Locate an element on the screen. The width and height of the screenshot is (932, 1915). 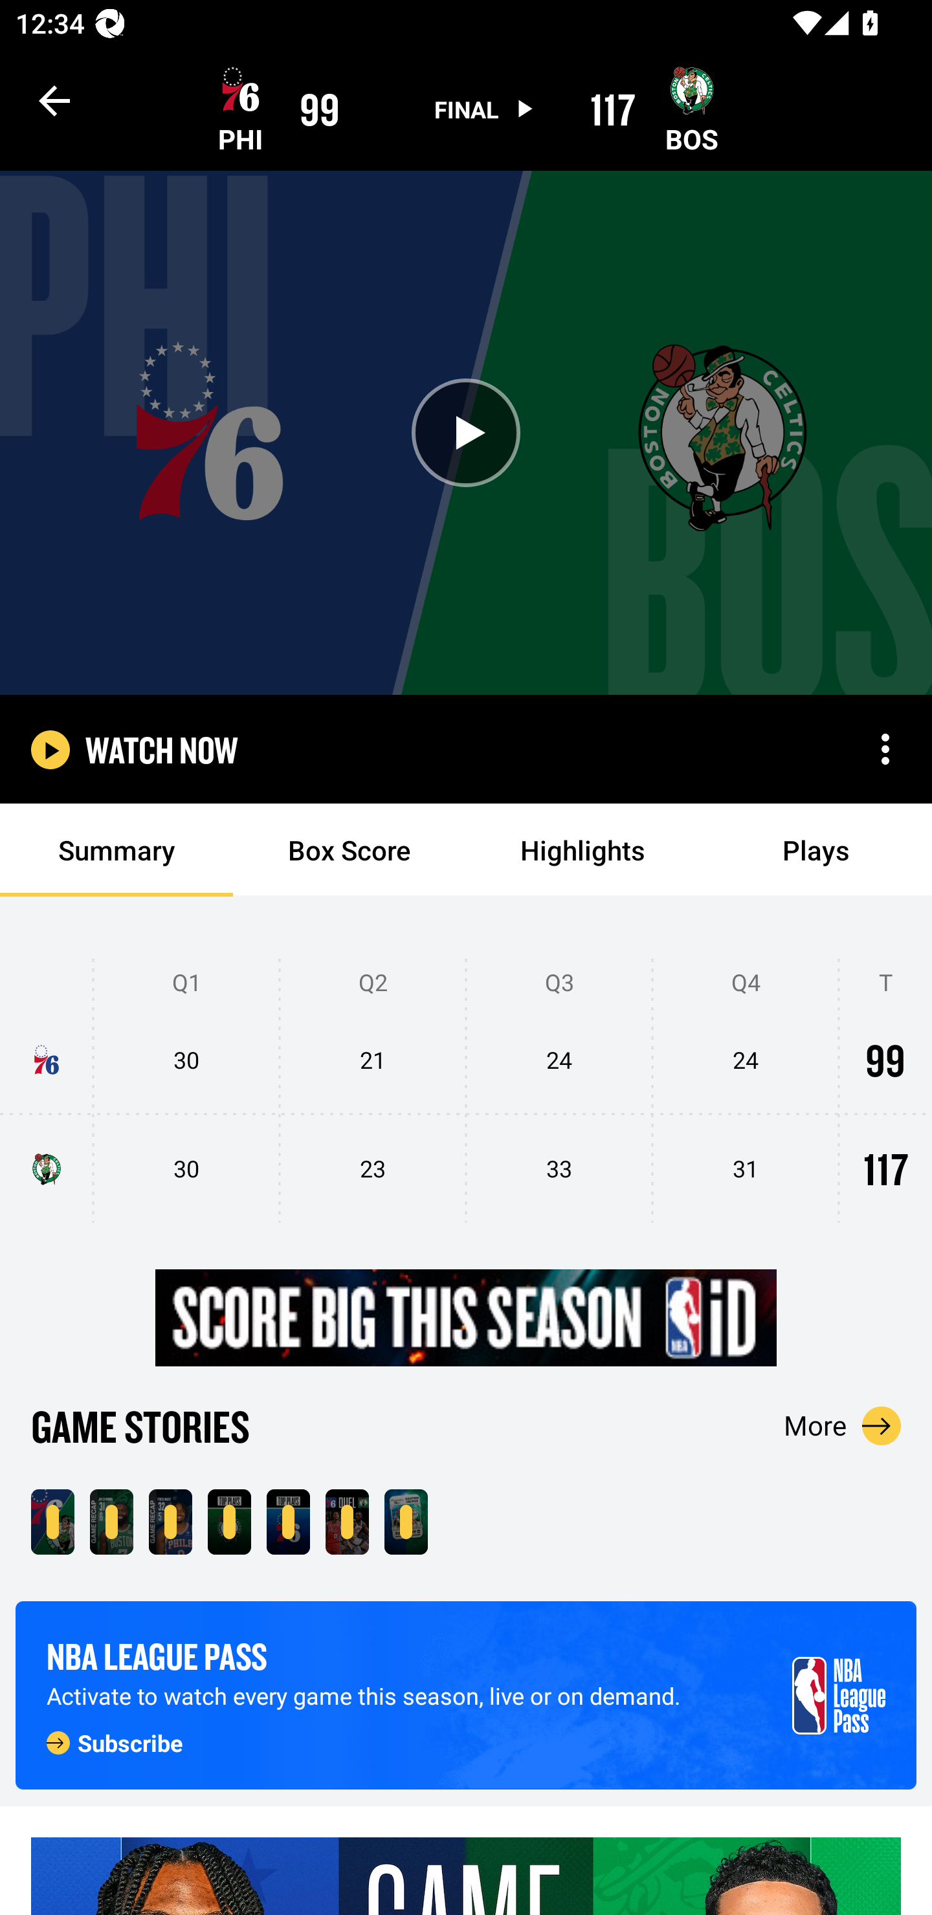
Maxey & Brown Show Out In Faceoff NEW is located at coordinates (347, 1522).